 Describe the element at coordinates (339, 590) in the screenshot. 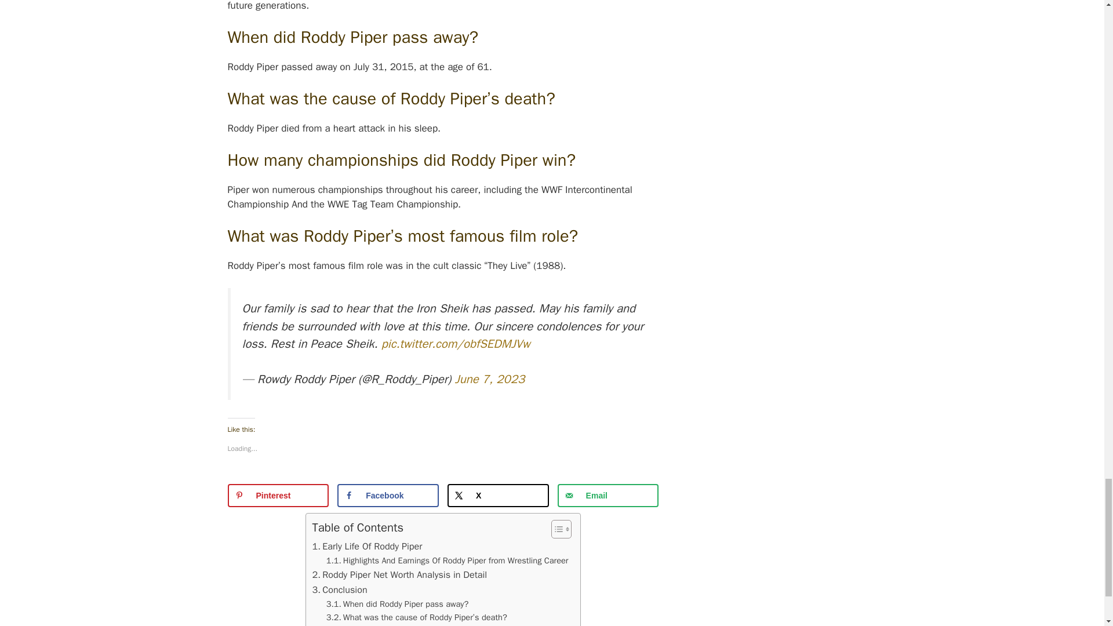

I see `Conclusion` at that location.